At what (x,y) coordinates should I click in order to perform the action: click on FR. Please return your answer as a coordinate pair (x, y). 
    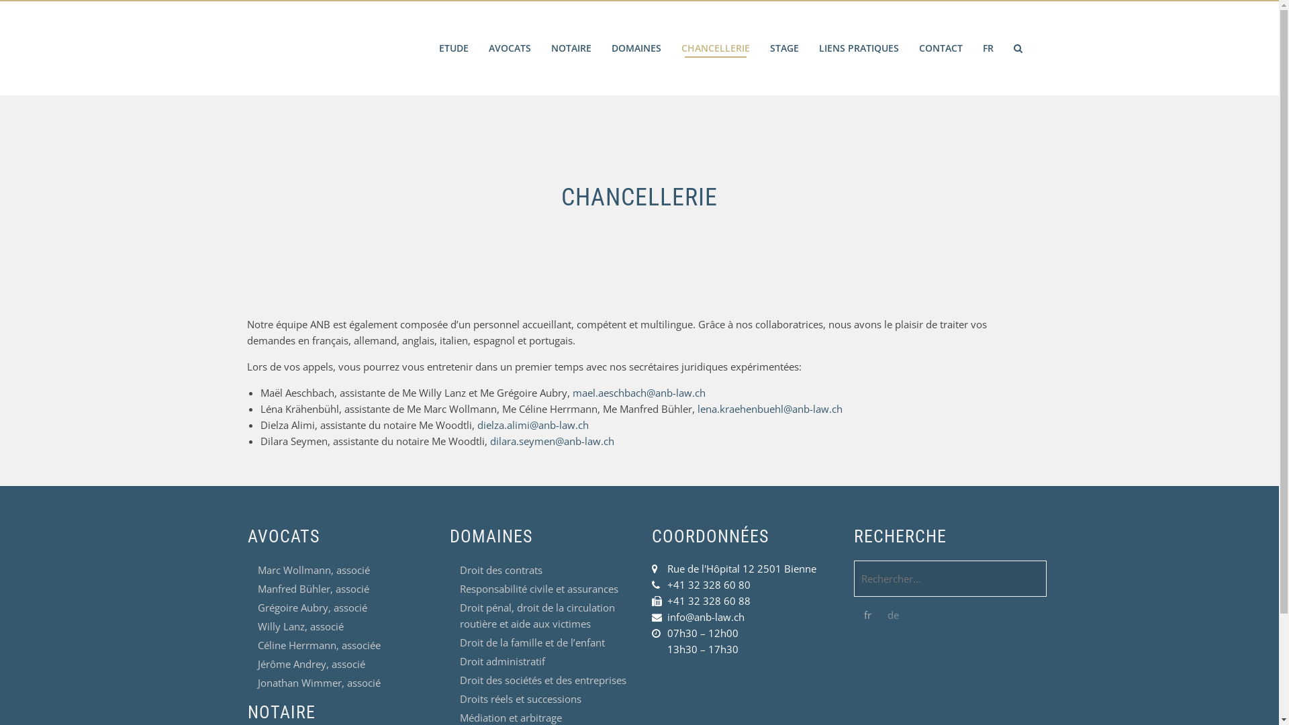
    Looking at the image, I should click on (988, 48).